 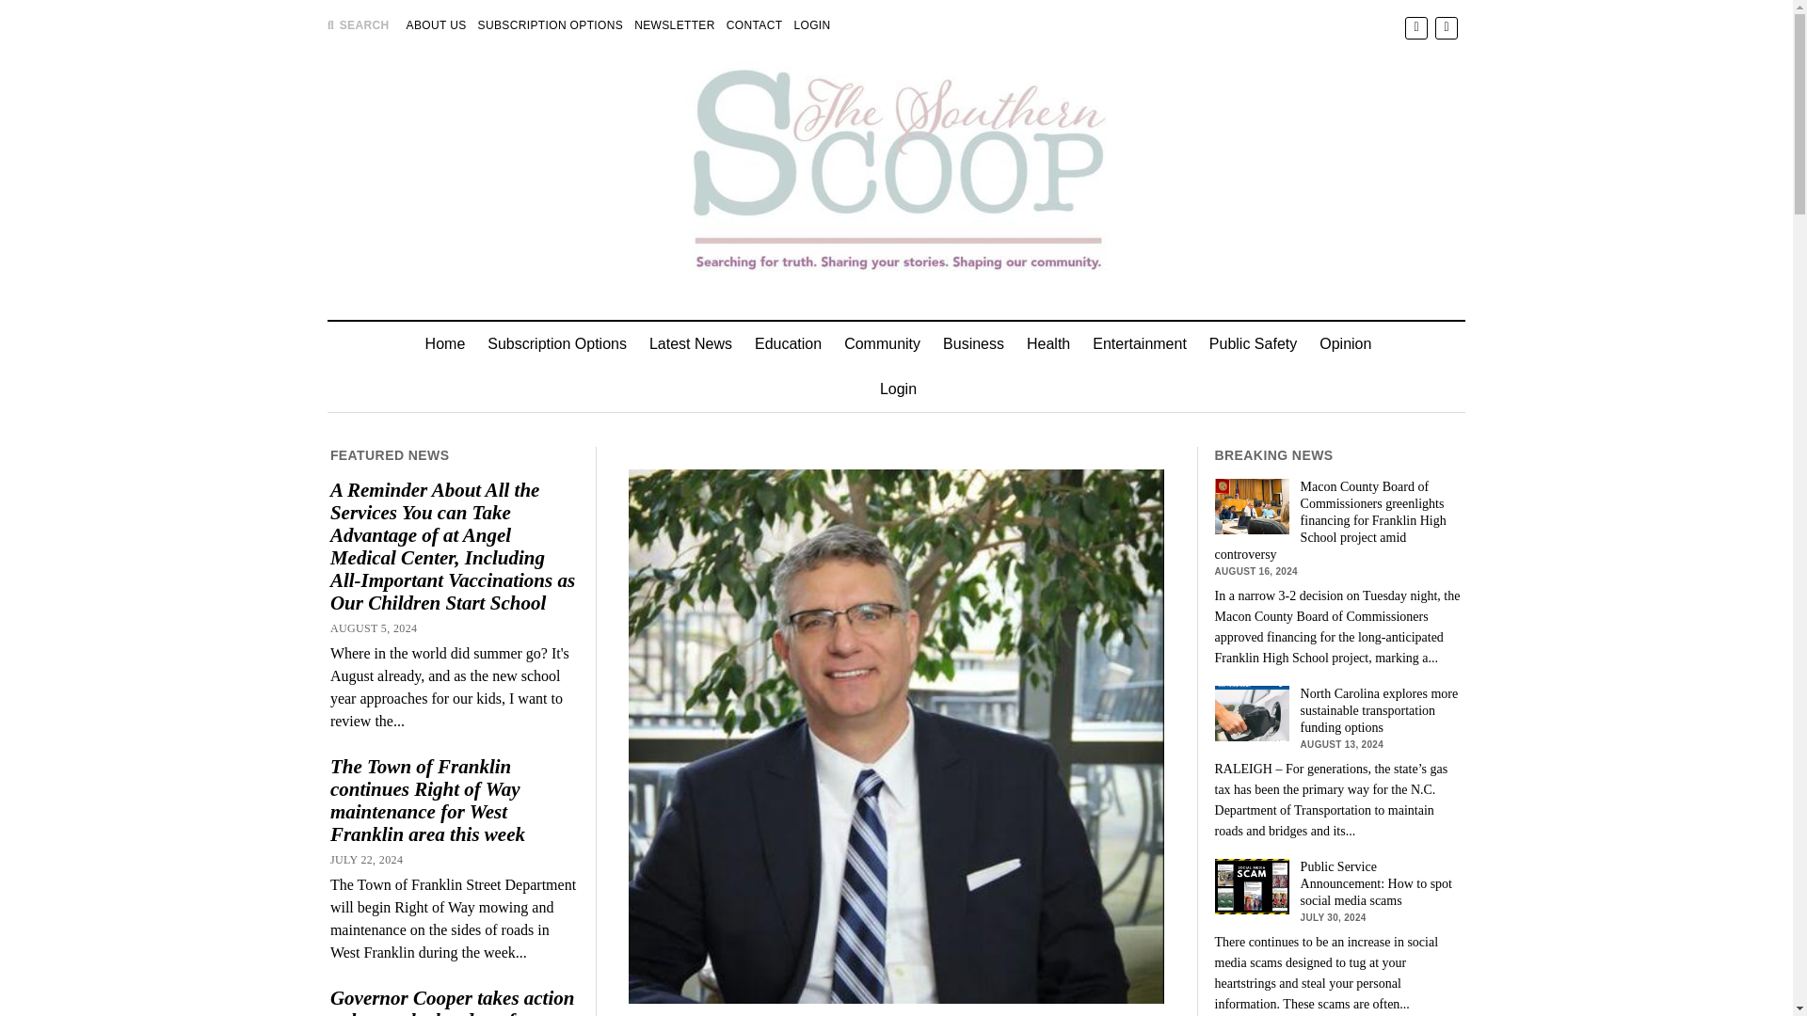 I want to click on CONTACT, so click(x=754, y=24).